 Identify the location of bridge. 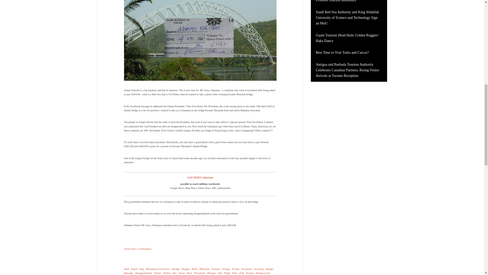
(175, 269).